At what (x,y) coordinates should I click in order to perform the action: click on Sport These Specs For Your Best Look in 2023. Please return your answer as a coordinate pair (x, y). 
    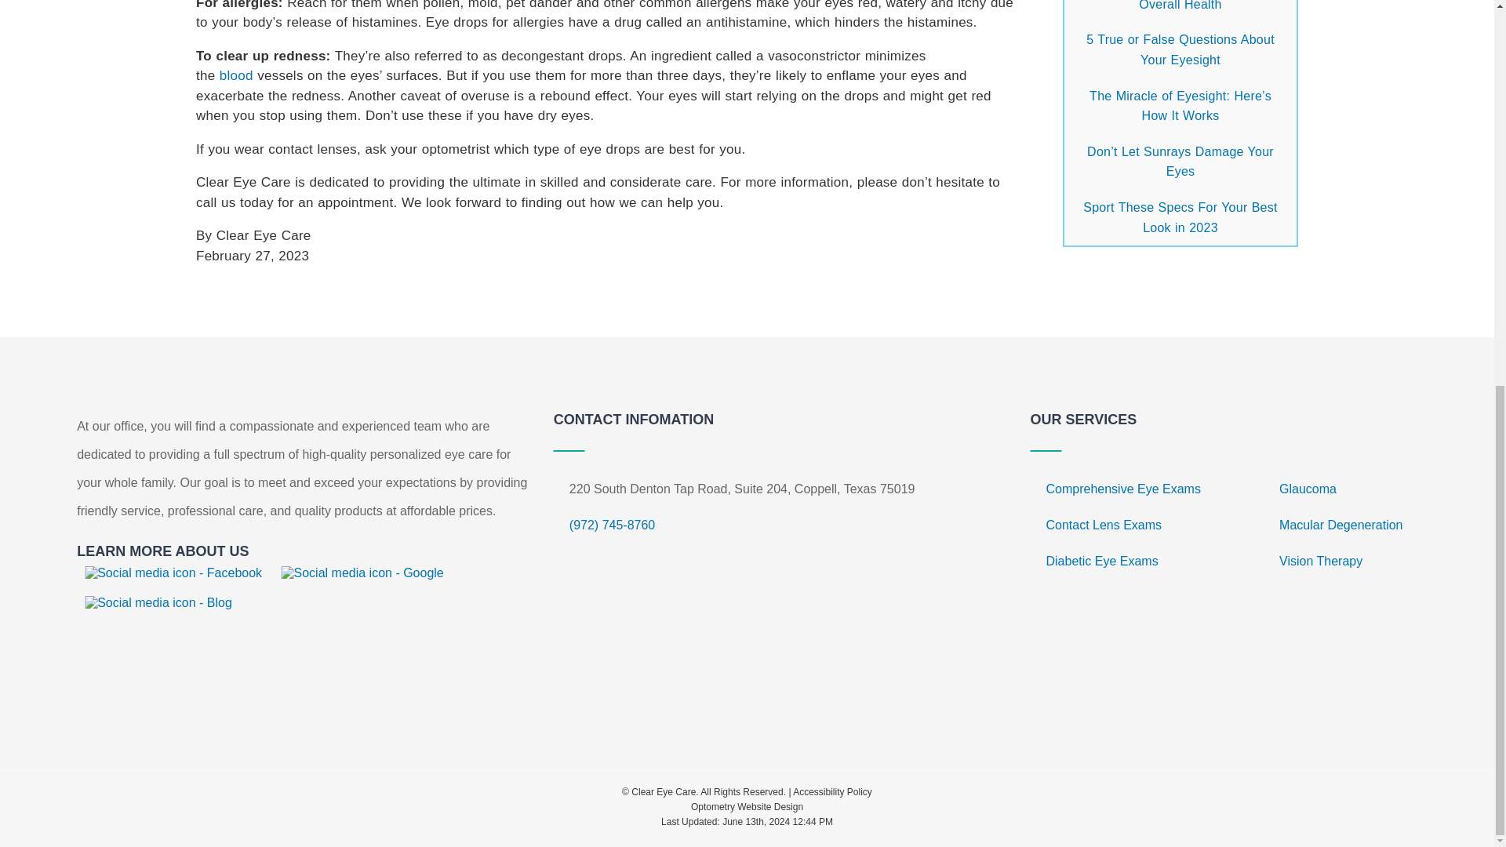
    Looking at the image, I should click on (1180, 217).